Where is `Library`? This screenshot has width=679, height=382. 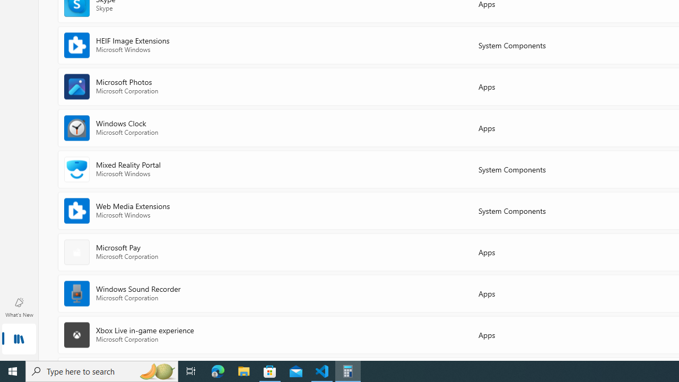 Library is located at coordinates (19, 340).